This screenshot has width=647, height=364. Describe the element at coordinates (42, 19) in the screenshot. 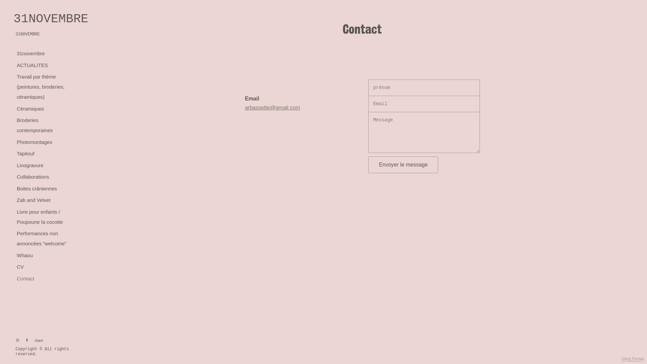

I see `31NOVEMBRE` at that location.